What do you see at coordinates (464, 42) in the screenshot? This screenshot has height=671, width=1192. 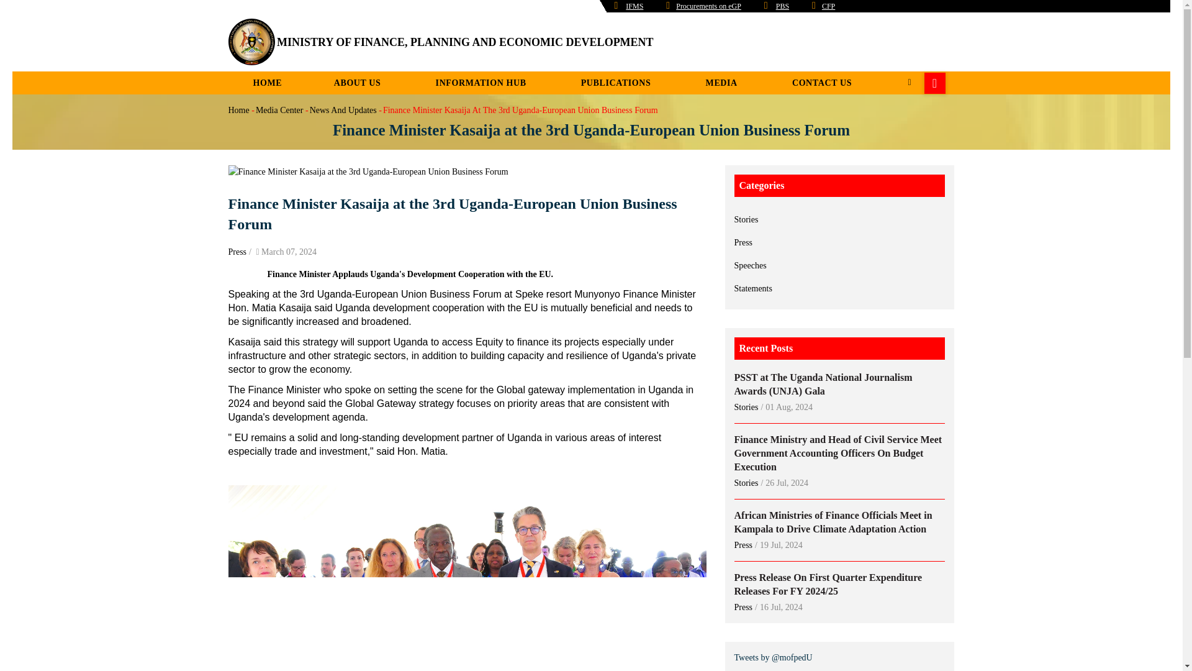 I see `MINISTRY OF FINANCE, PLANNING AND ECONOMIC DEVELOPMENT` at bounding box center [464, 42].